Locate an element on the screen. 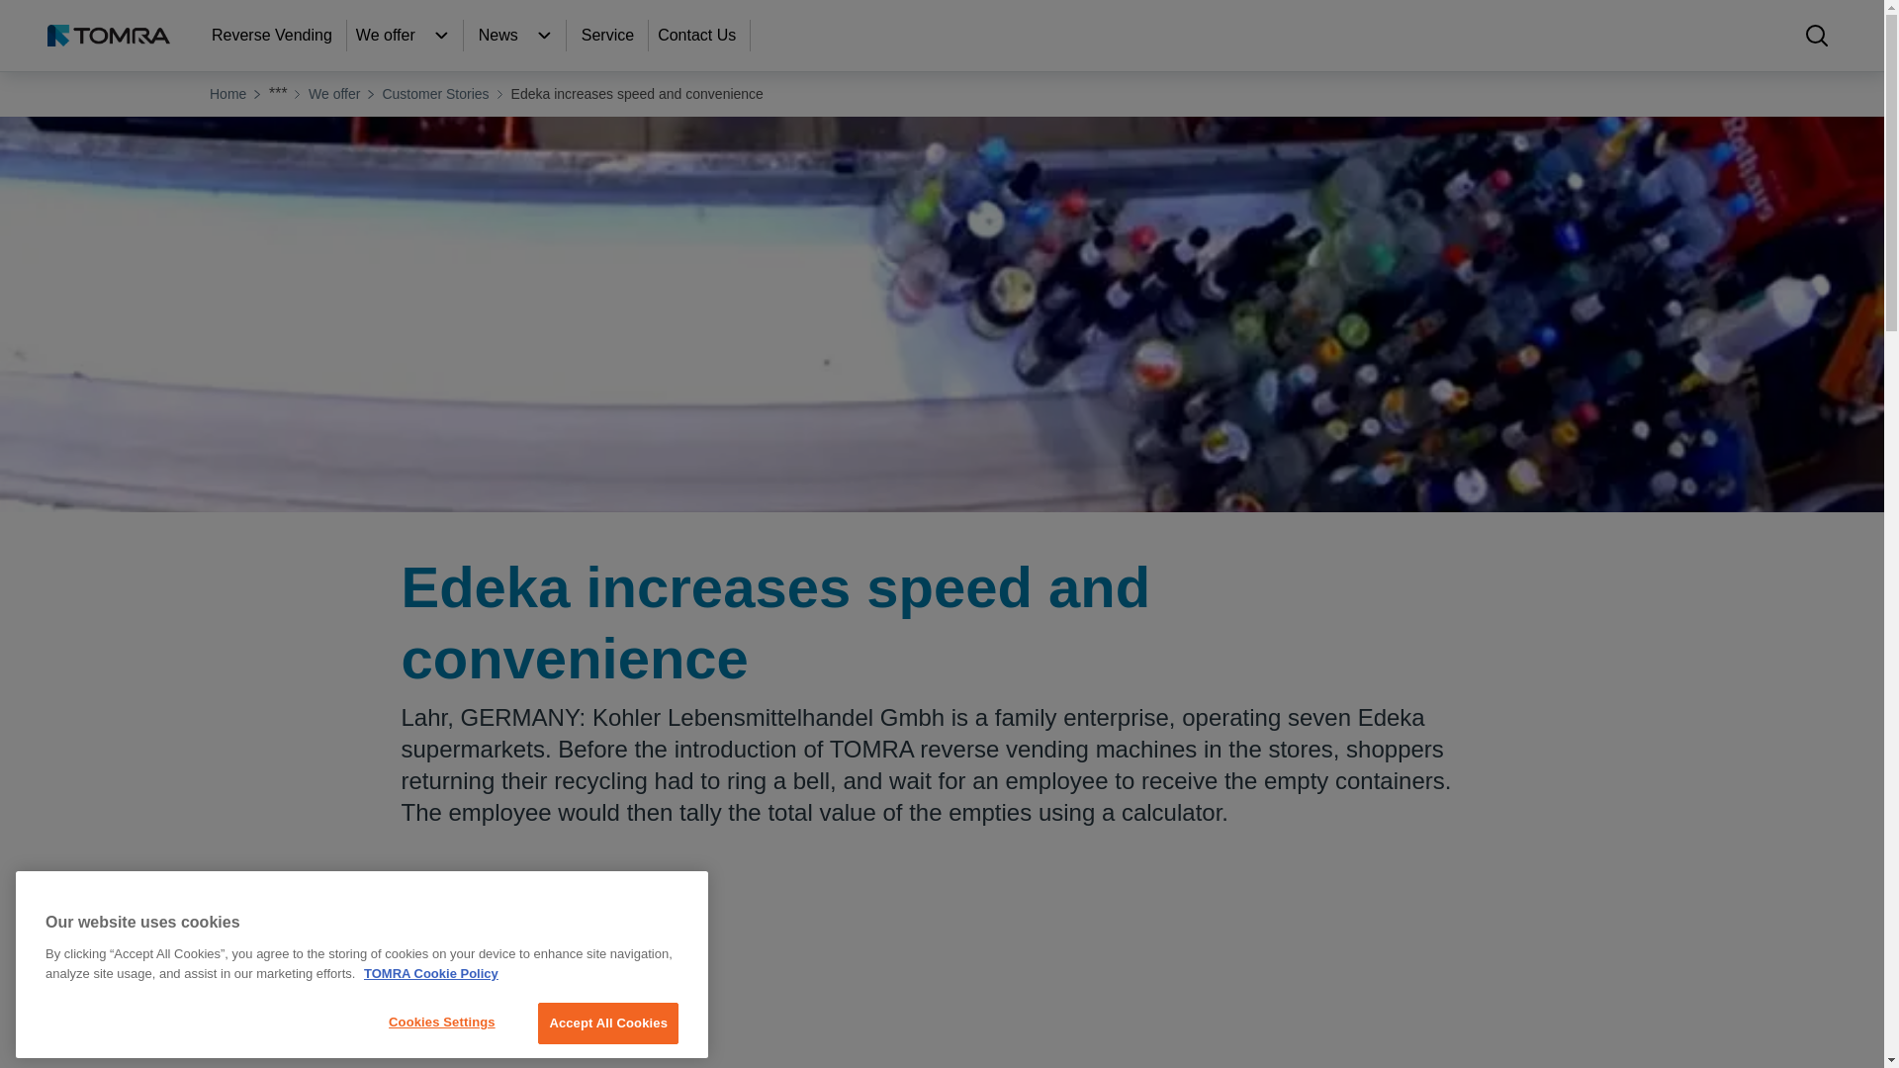 The height and width of the screenshot is (1068, 1899). We offer is located at coordinates (388, 36).